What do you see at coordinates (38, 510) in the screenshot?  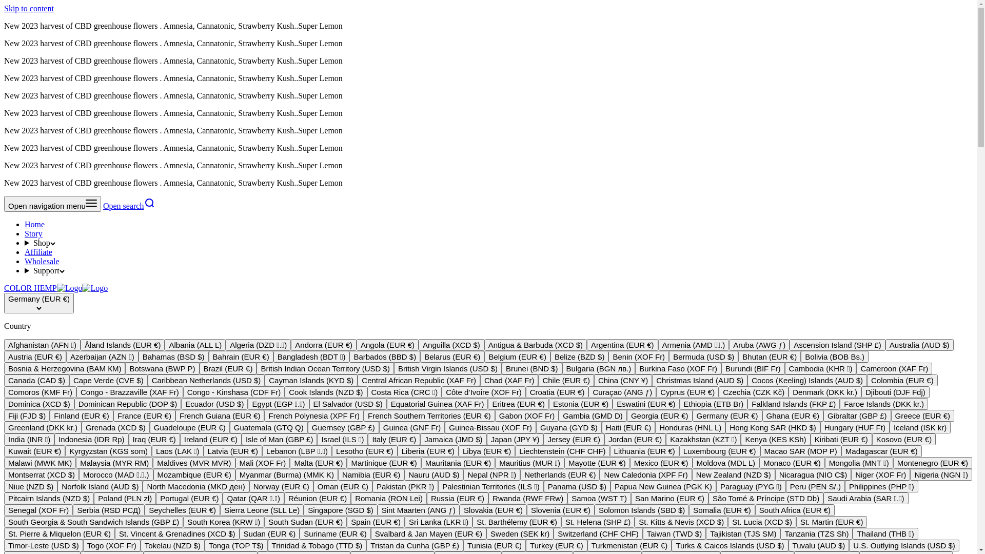 I see `Senegal (XOF Fr)` at bounding box center [38, 510].